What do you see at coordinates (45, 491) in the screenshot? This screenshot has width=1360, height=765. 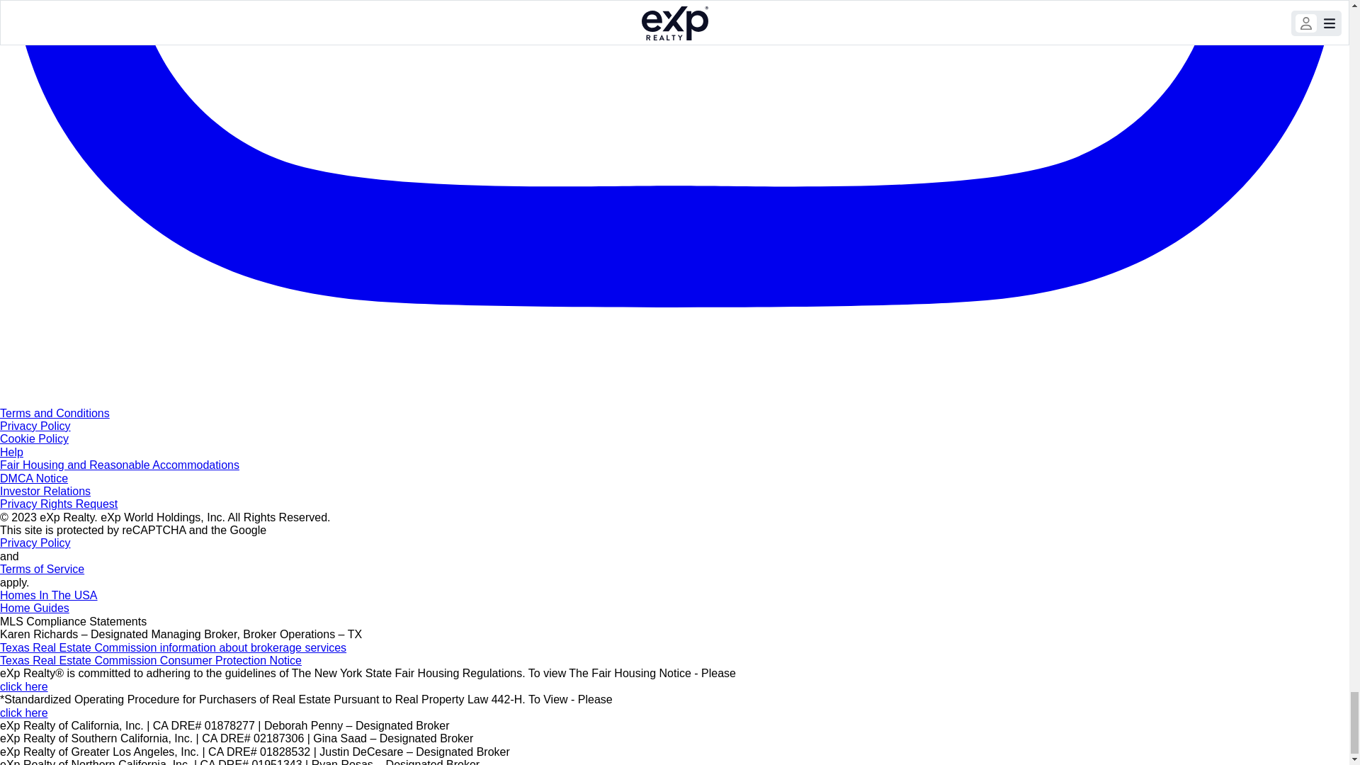 I see `Investor Relations` at bounding box center [45, 491].